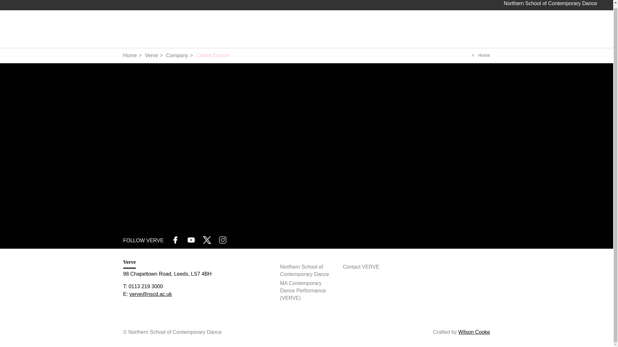  What do you see at coordinates (213, 55) in the screenshot?
I see `Chiara Duccini` at bounding box center [213, 55].